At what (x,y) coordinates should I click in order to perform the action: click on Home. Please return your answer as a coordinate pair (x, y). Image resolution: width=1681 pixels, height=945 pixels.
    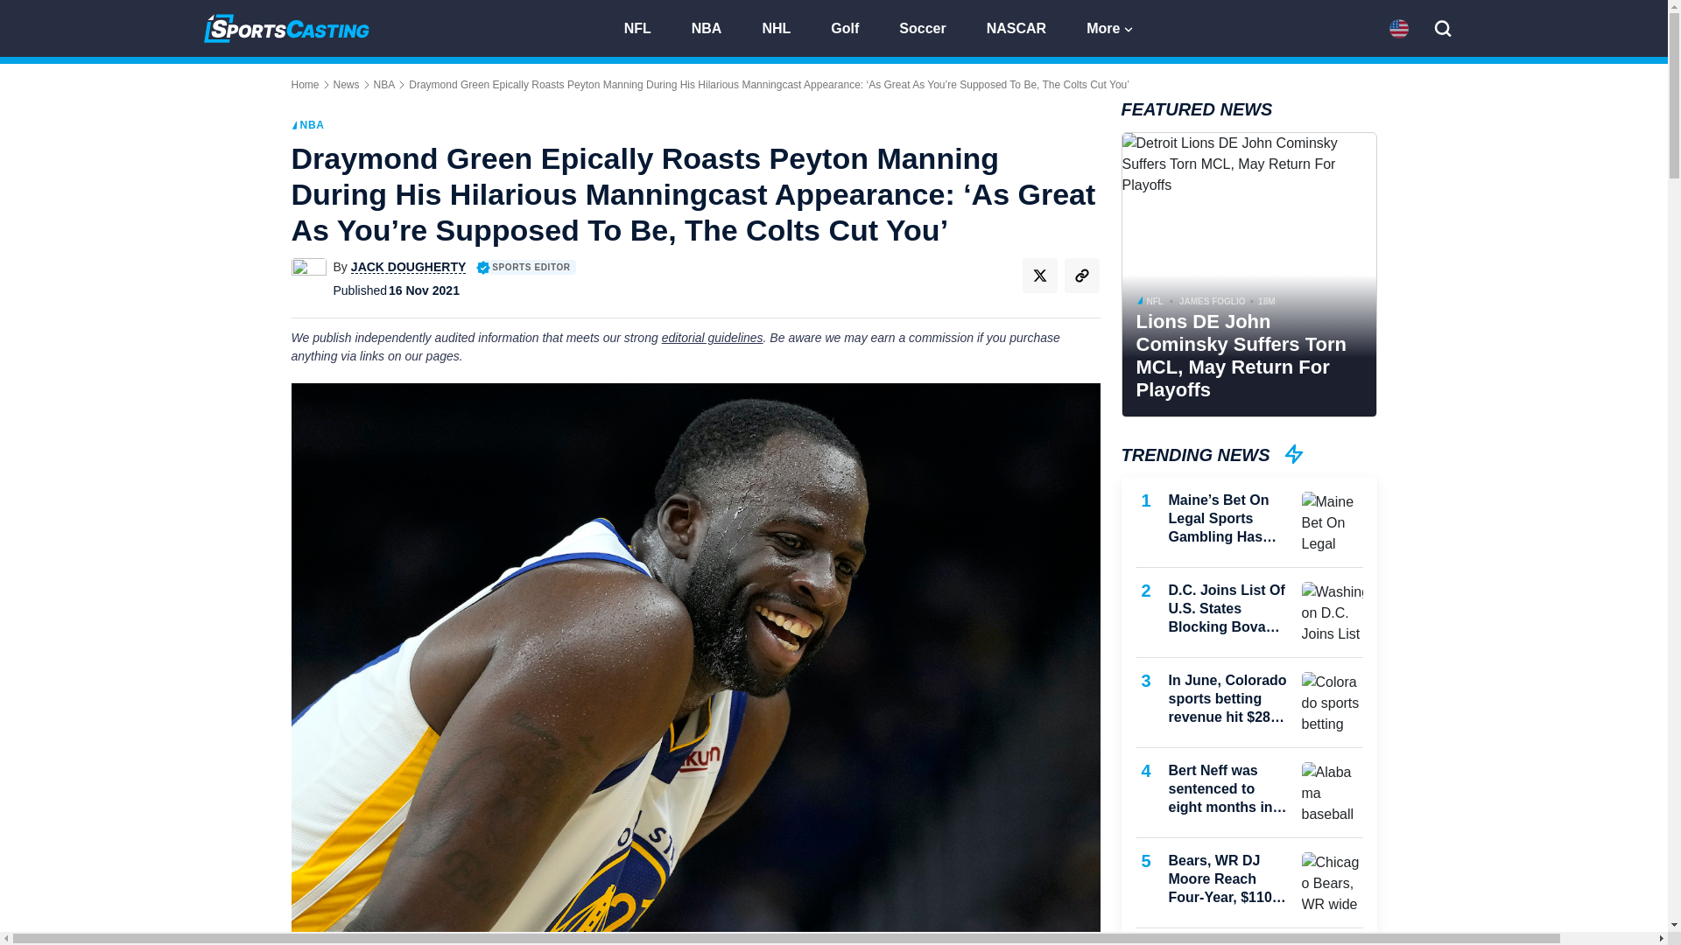
    Looking at the image, I should click on (305, 84).